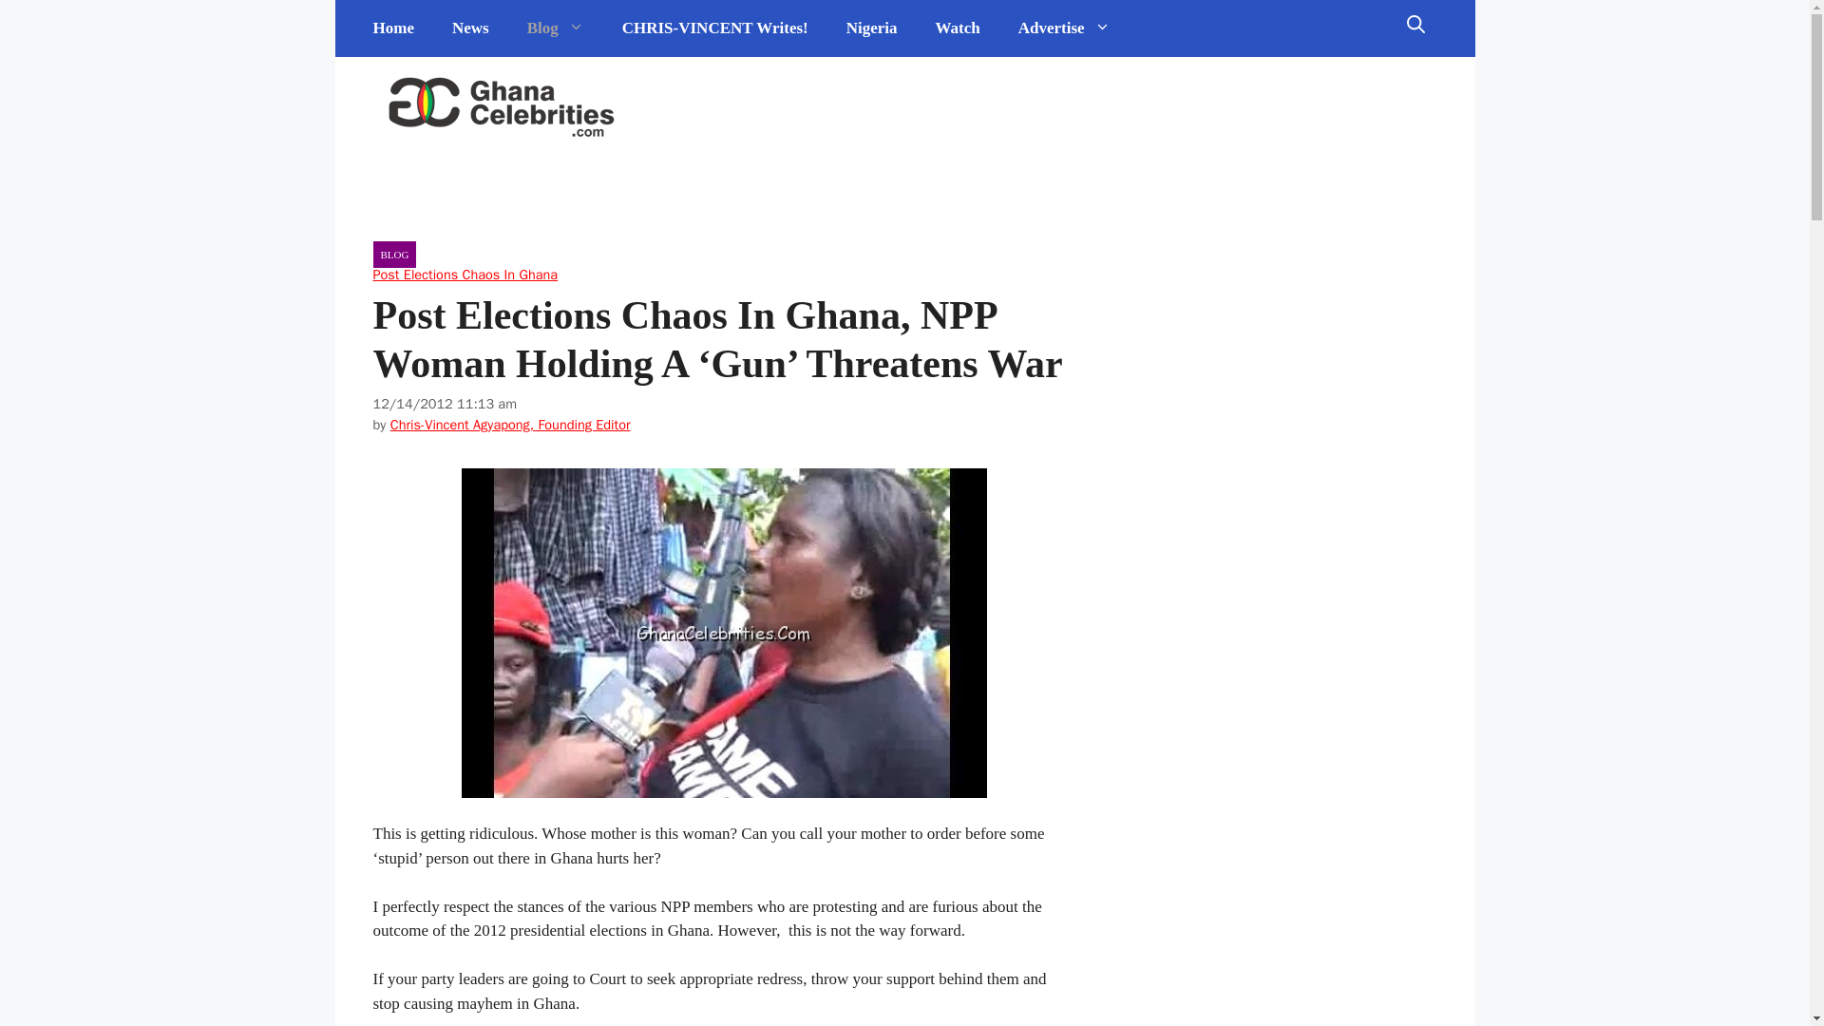 The width and height of the screenshot is (1824, 1026). Describe the element at coordinates (556, 28) in the screenshot. I see `Blog` at that location.